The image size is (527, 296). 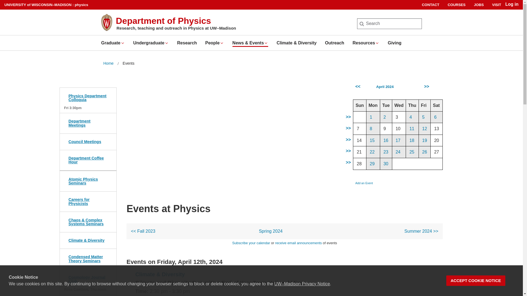 I want to click on Research, so click(x=187, y=43).